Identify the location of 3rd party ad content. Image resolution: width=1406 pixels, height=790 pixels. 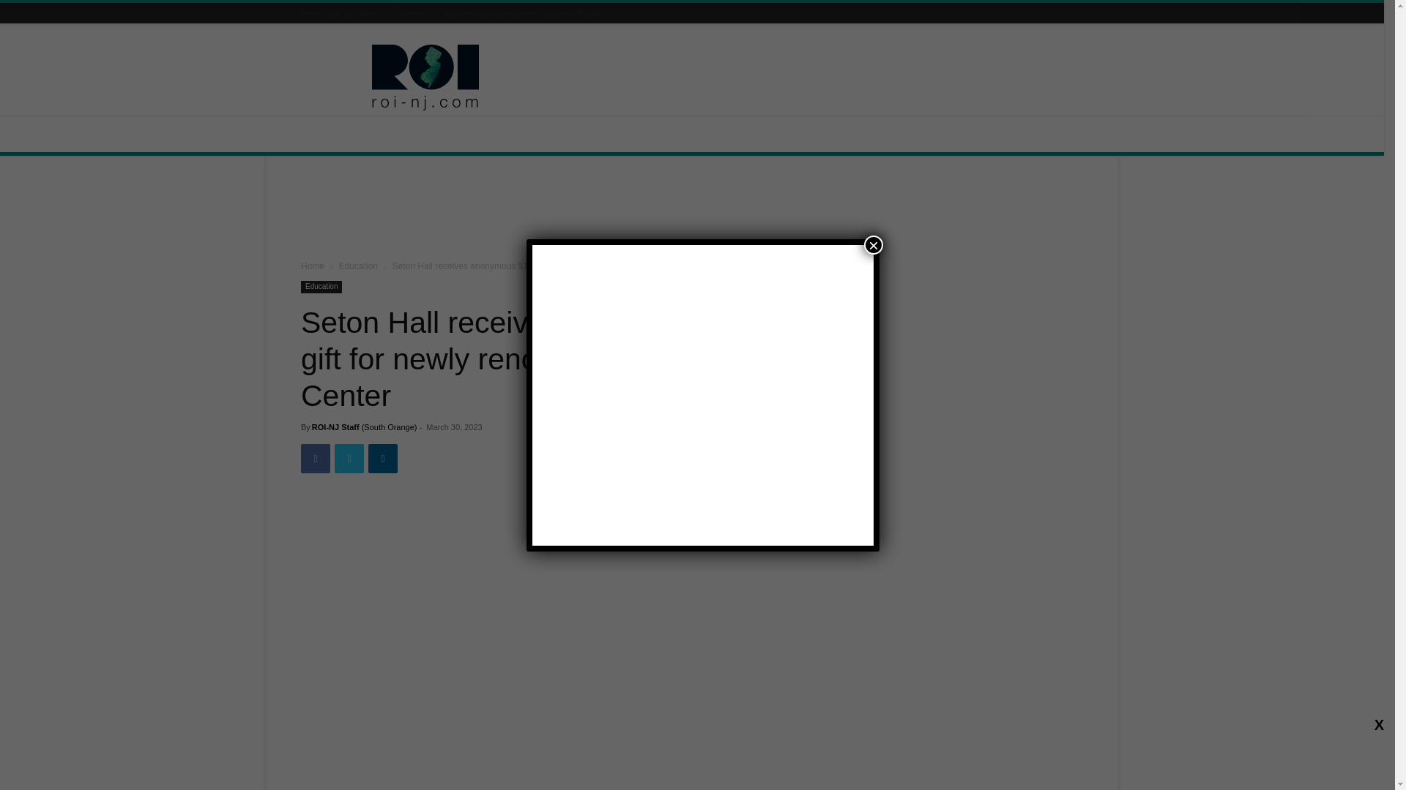
(692, 211).